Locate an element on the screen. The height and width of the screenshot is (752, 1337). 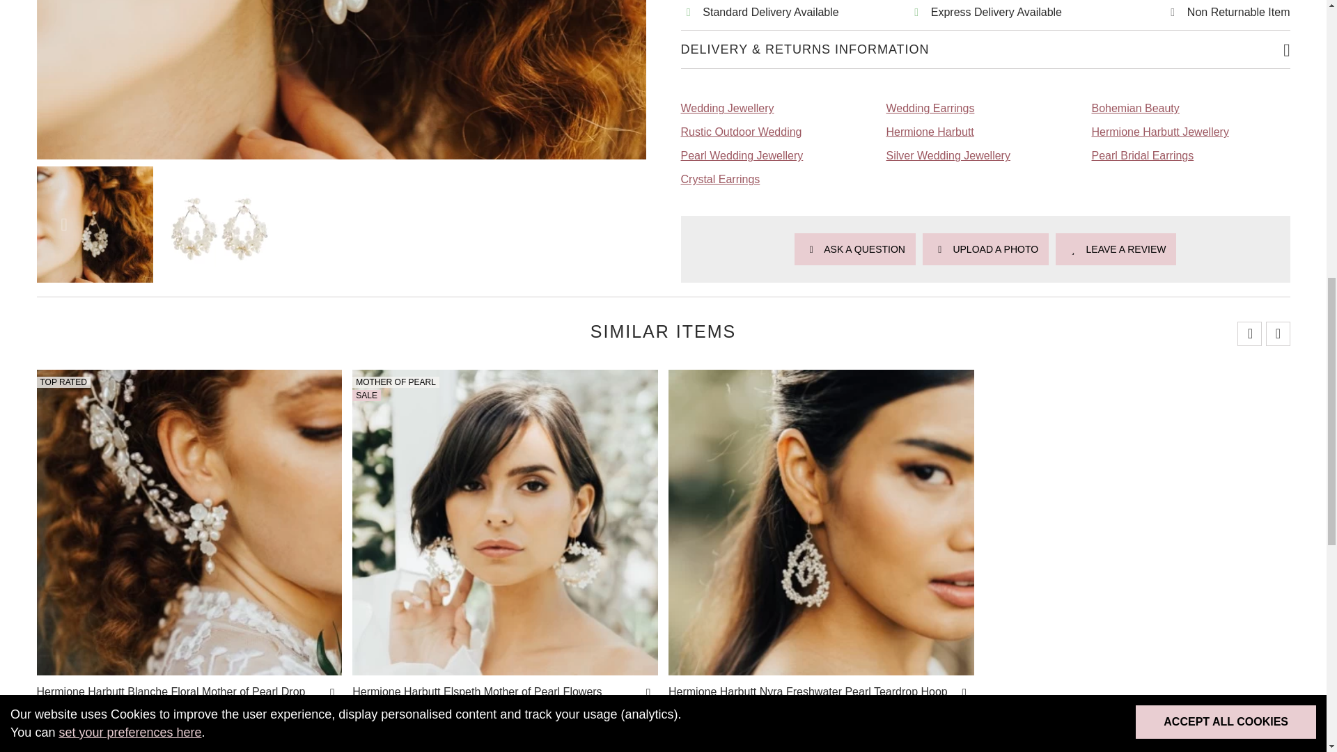
View this product is located at coordinates (496, 698).